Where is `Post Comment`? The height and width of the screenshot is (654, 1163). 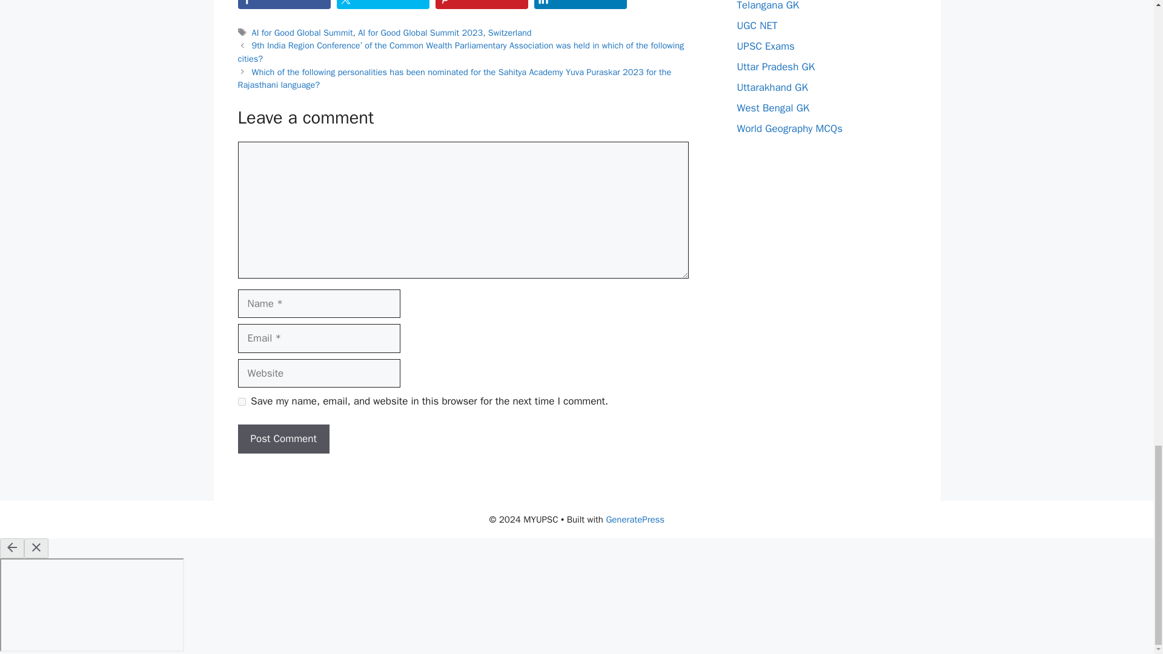 Post Comment is located at coordinates (283, 438).